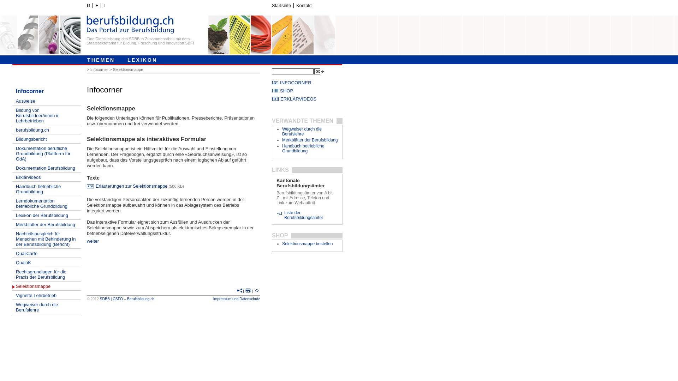 The image size is (678, 381). What do you see at coordinates (104, 6) in the screenshot?
I see `I` at bounding box center [104, 6].